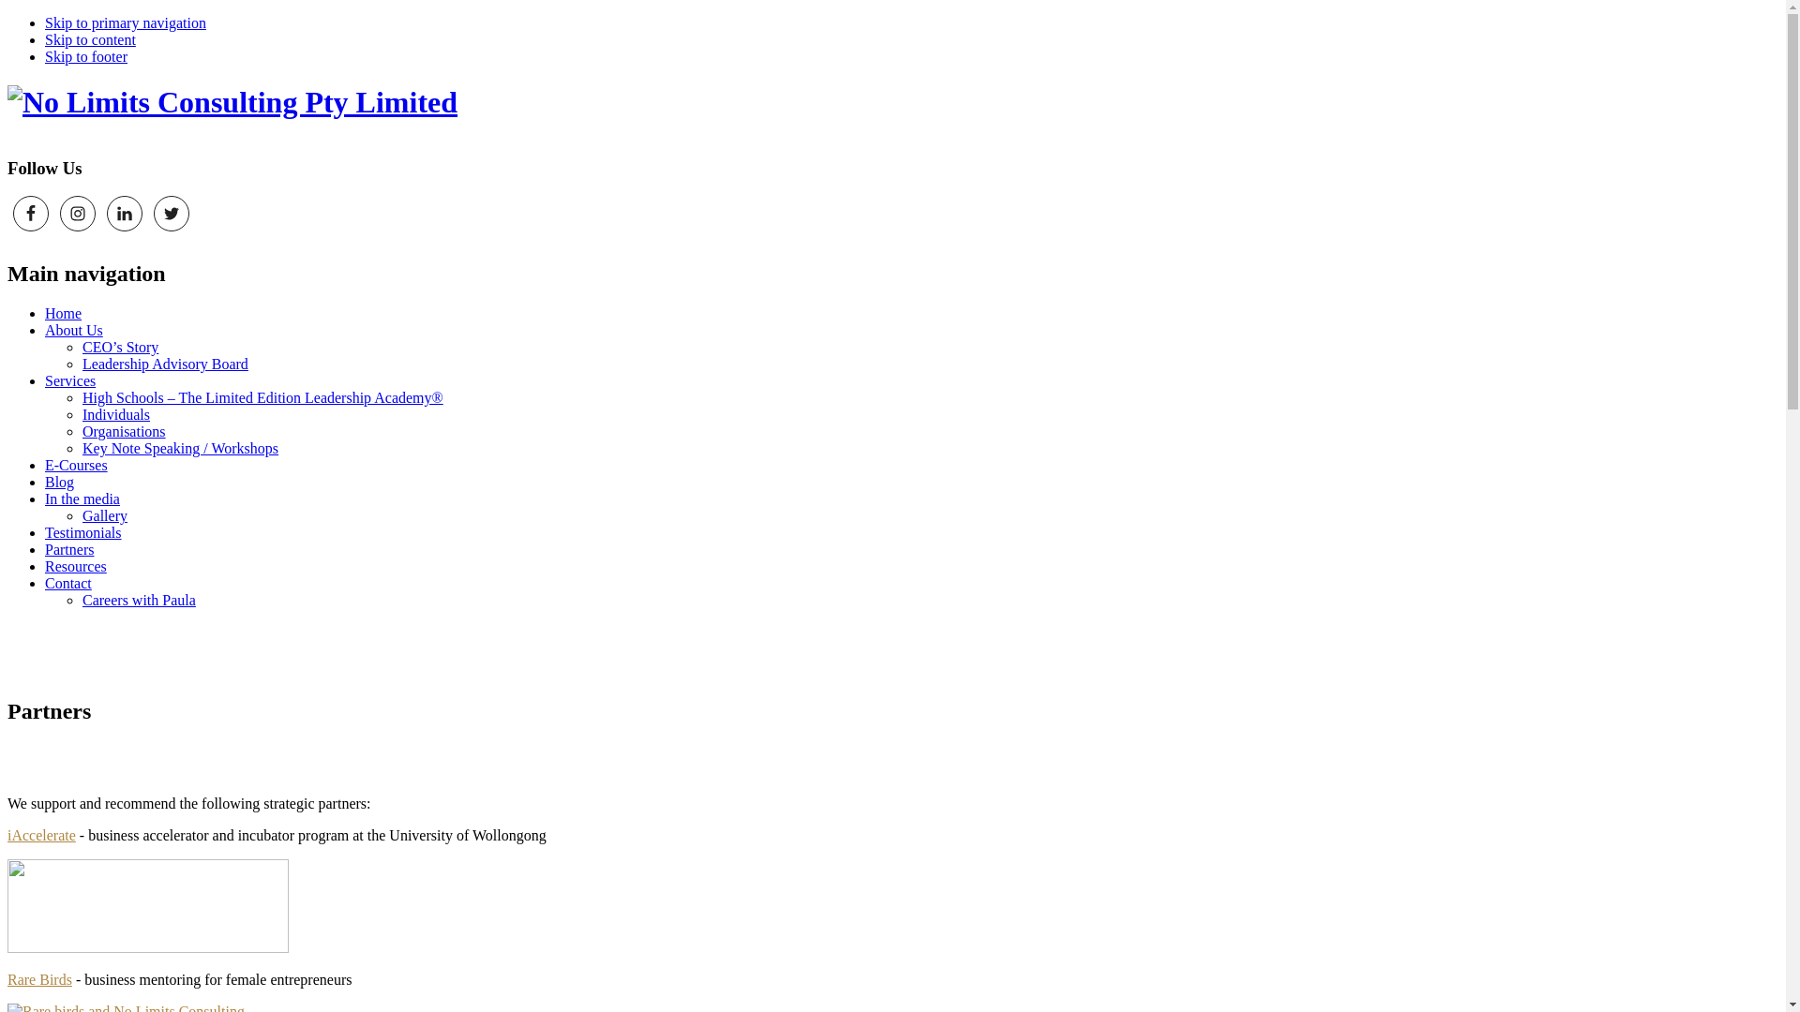  I want to click on Careers with Paula, so click(139, 600).